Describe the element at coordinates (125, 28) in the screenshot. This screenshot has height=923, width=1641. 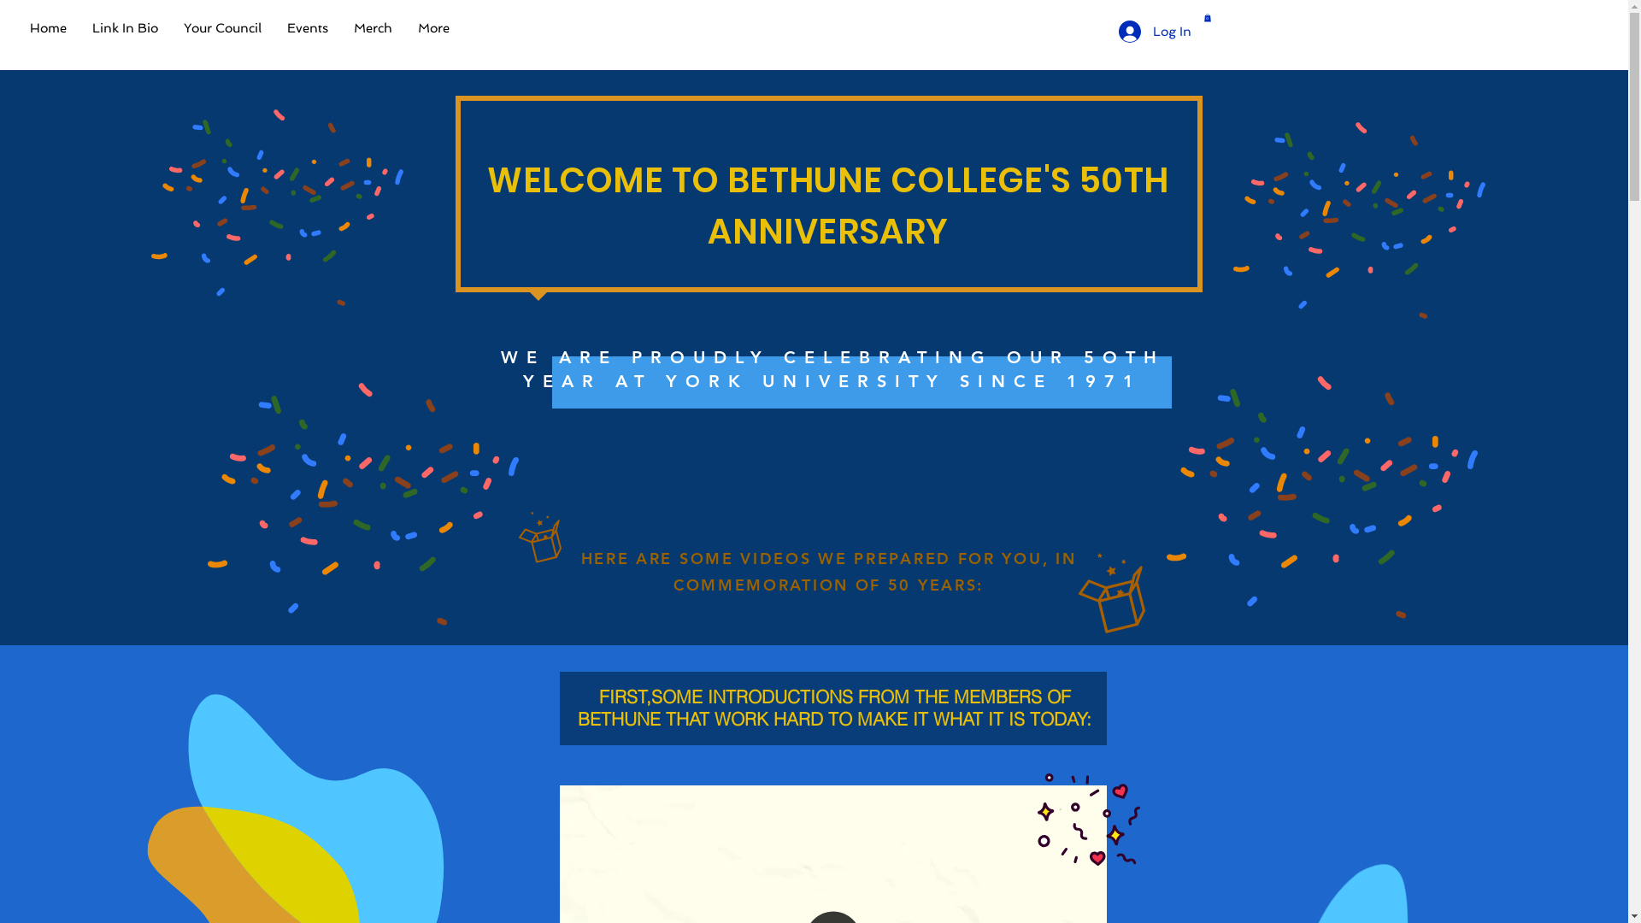
I see `Link In Bio` at that location.